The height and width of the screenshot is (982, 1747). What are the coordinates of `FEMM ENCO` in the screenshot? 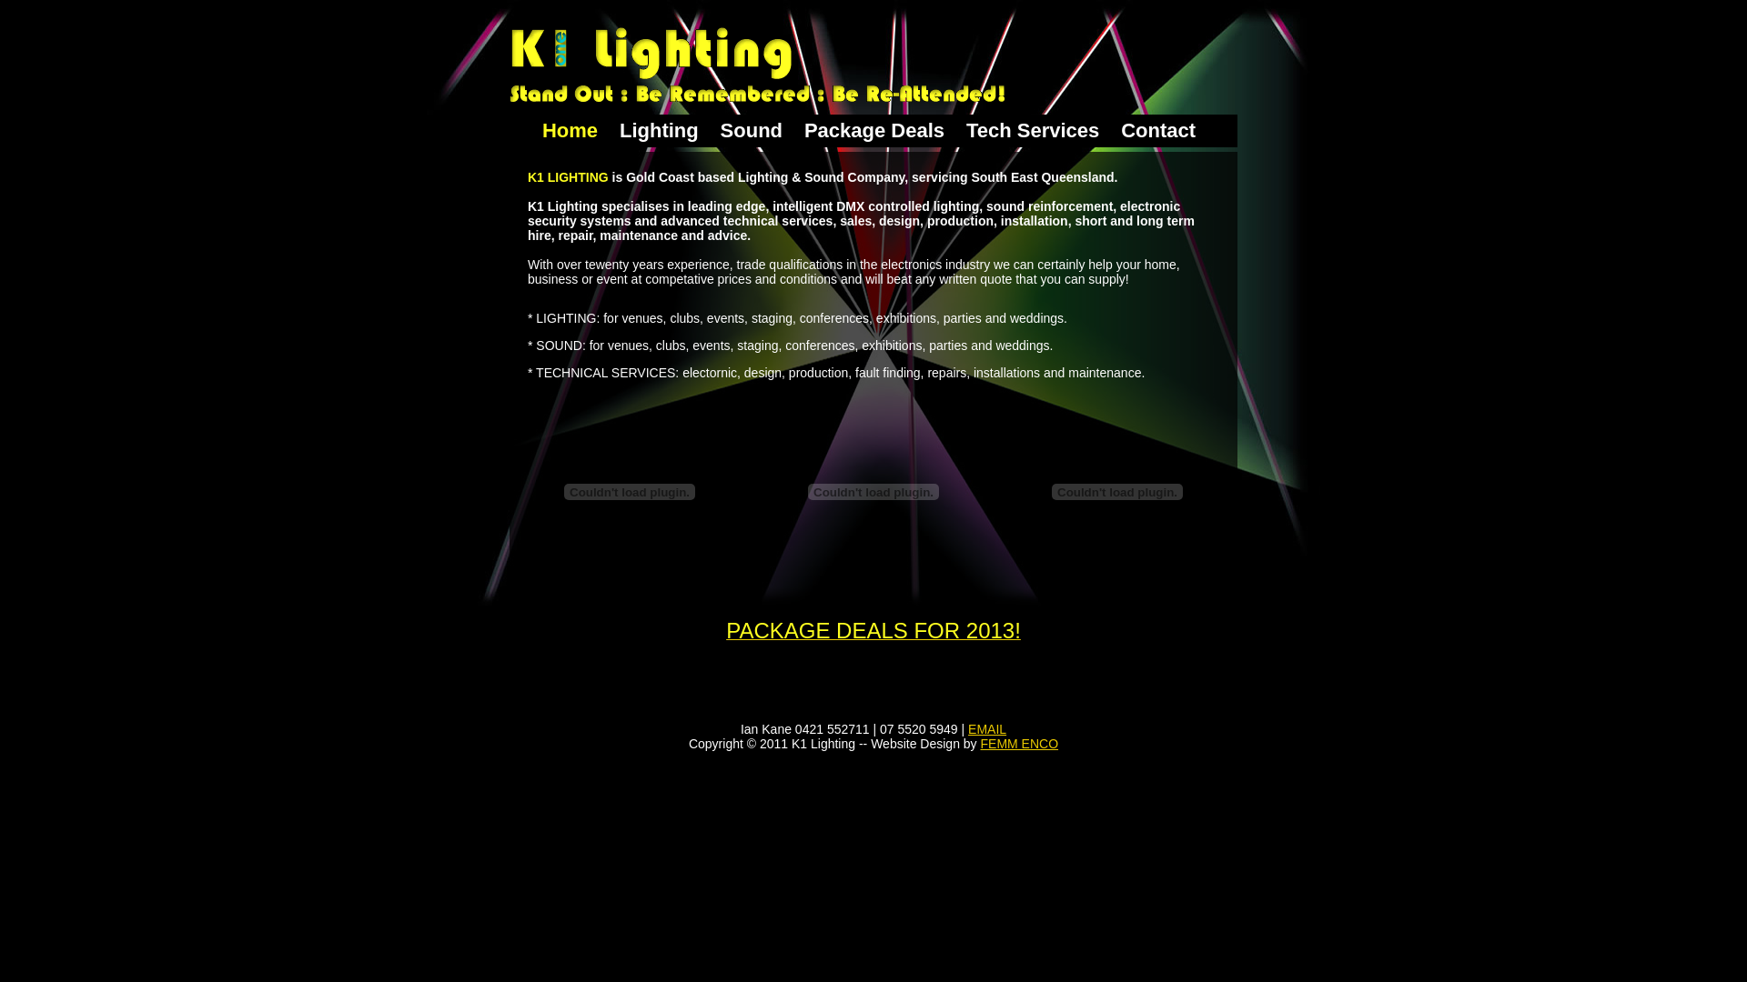 It's located at (1020, 744).